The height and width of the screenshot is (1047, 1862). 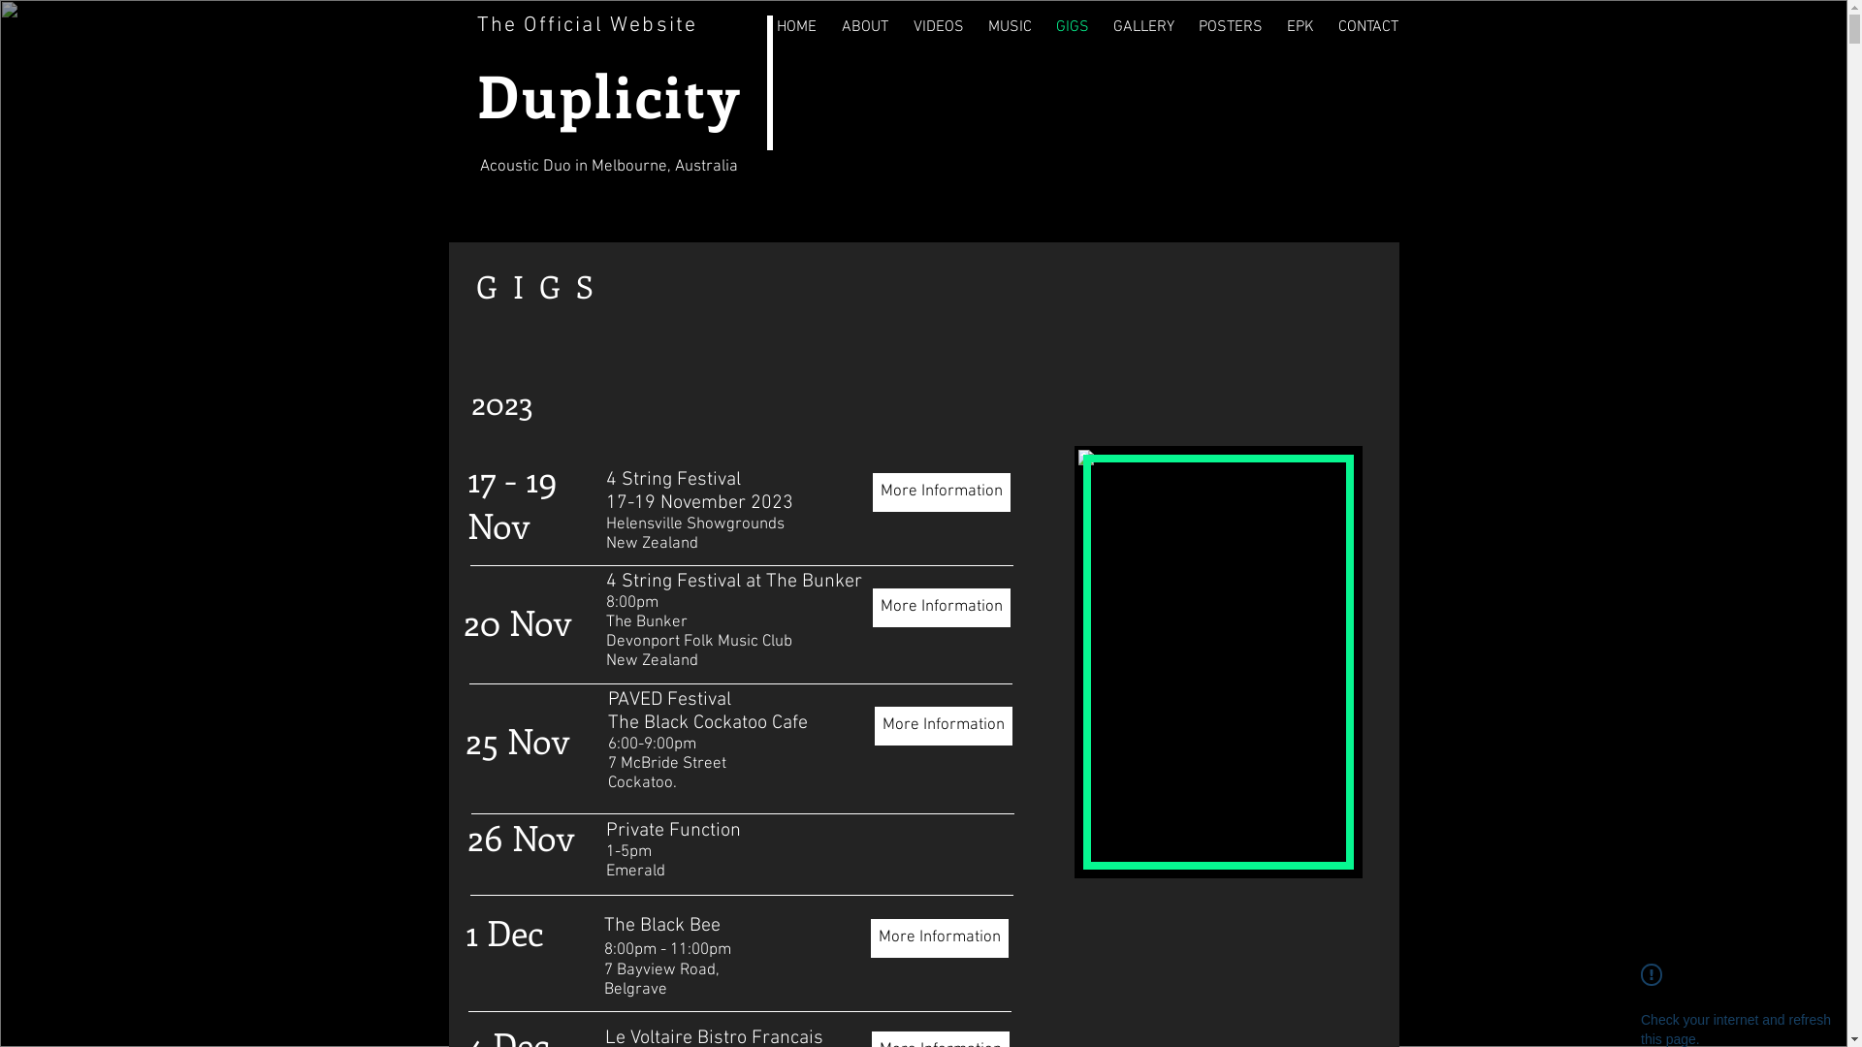 What do you see at coordinates (940, 938) in the screenshot?
I see `More Information` at bounding box center [940, 938].